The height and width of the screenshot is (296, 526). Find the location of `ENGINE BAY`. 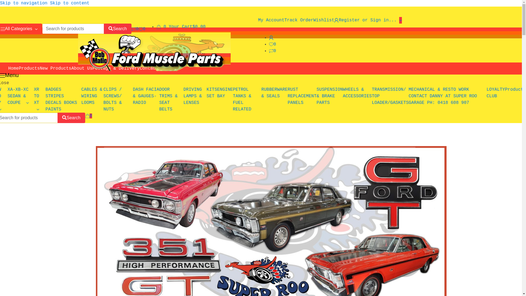

ENGINE BAY is located at coordinates (225, 93).